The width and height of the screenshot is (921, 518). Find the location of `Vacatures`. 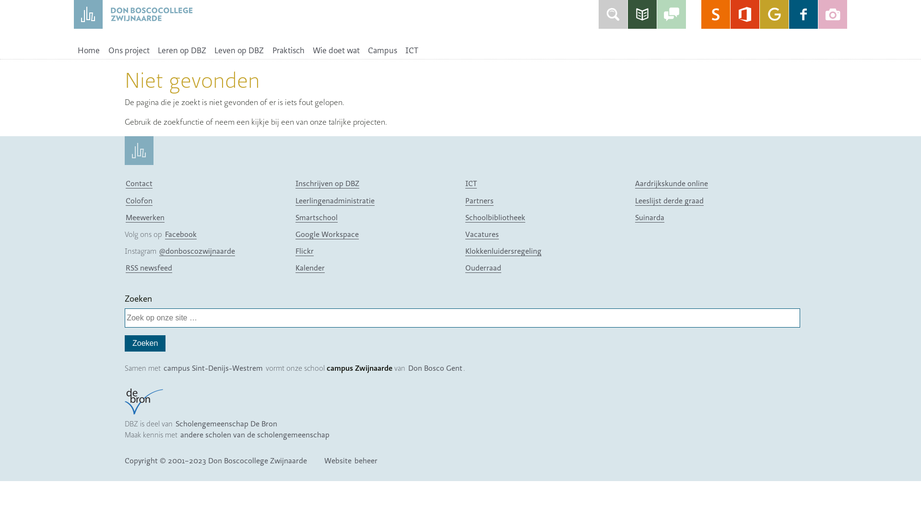

Vacatures is located at coordinates (482, 234).